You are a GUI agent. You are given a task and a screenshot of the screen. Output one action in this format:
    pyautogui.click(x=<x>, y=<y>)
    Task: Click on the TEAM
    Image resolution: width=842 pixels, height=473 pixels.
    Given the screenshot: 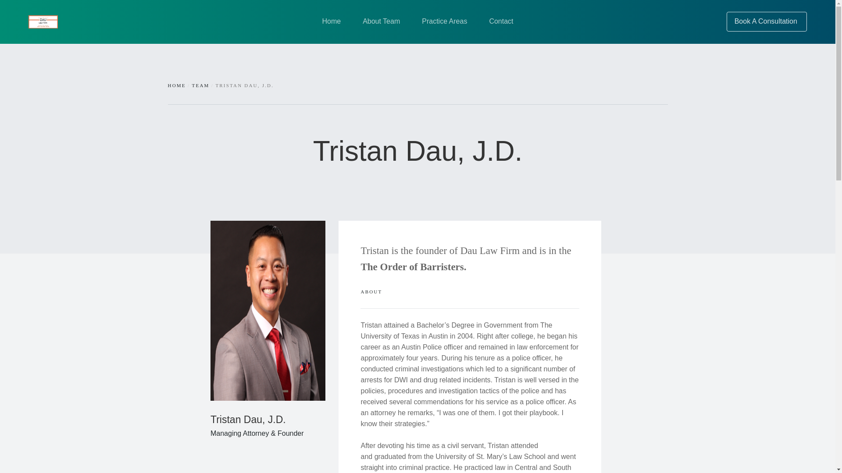 What is the action you would take?
    pyautogui.click(x=201, y=85)
    